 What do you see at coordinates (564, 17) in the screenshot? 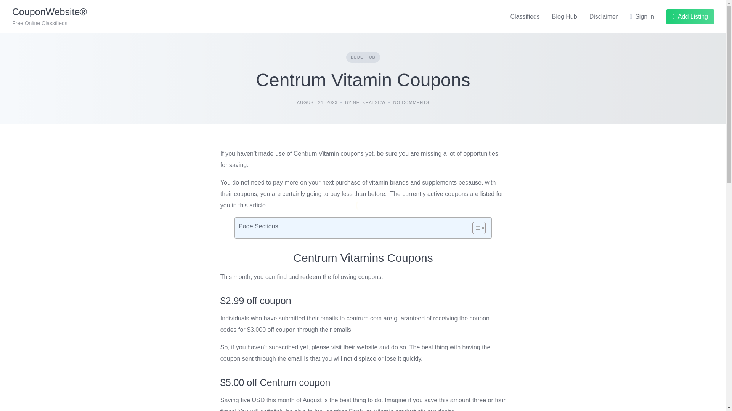
I see `Blog Hub` at bounding box center [564, 17].